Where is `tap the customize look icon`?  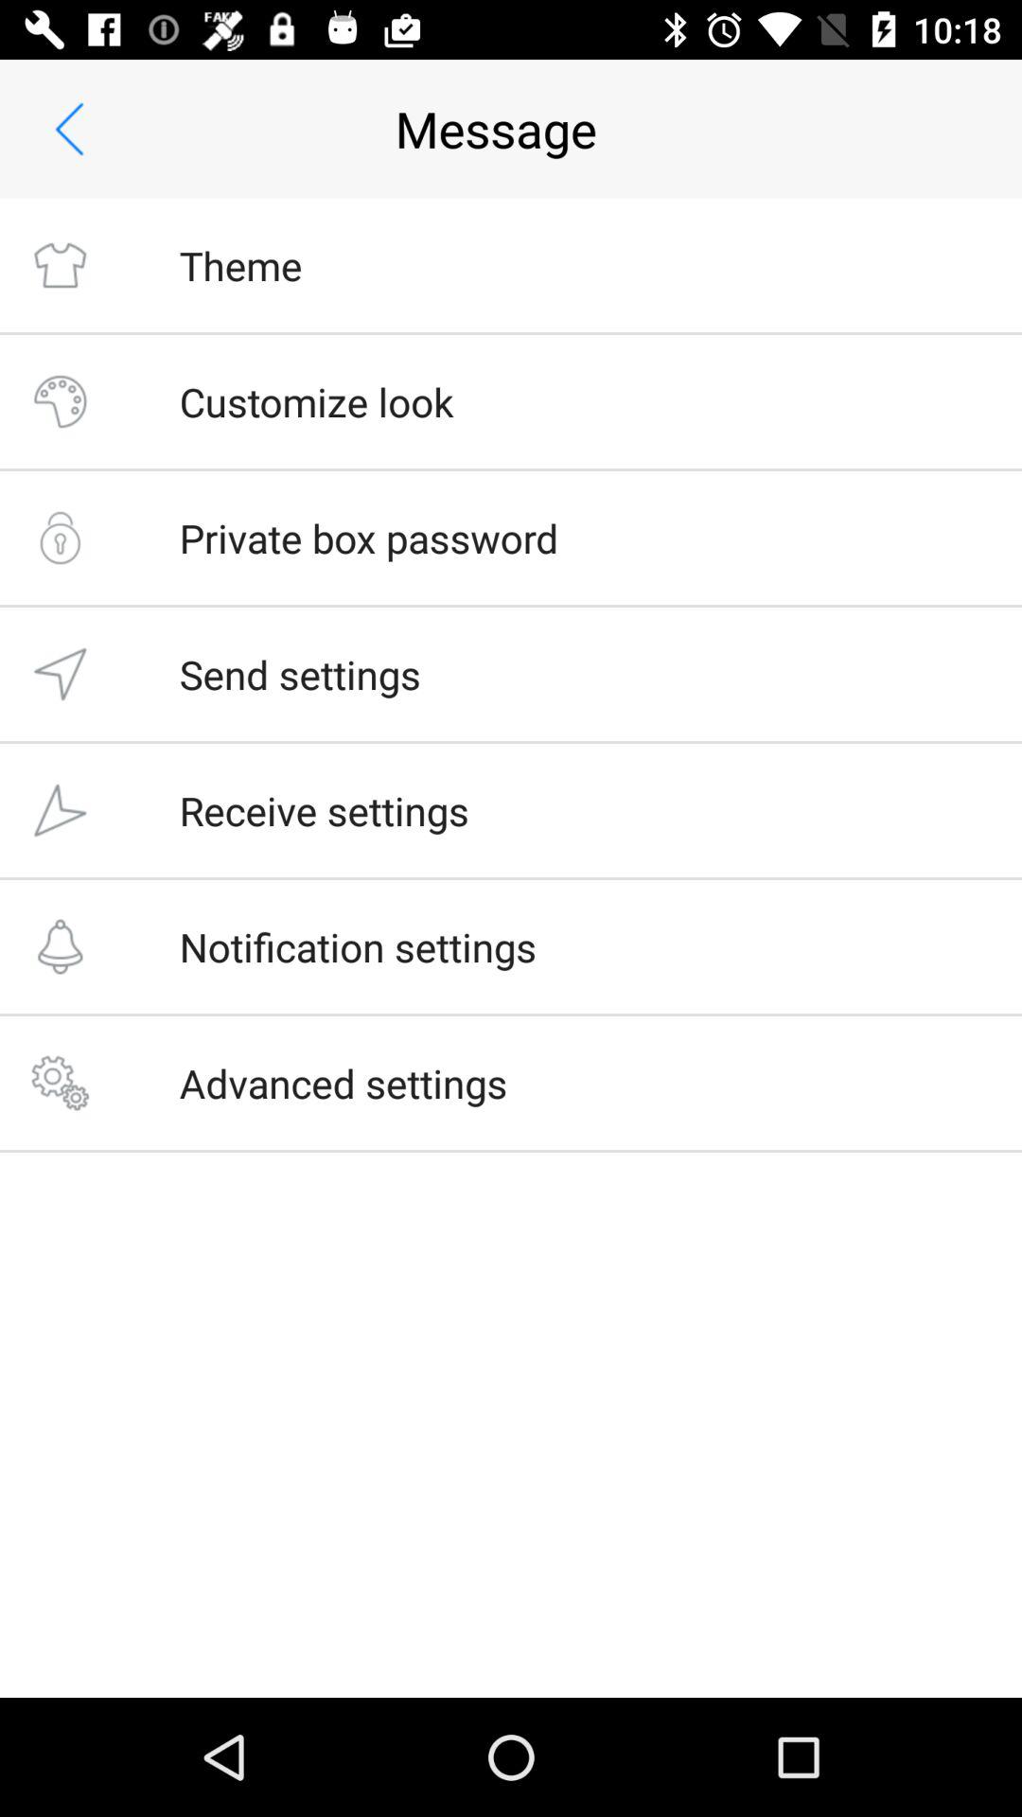 tap the customize look icon is located at coordinates (316, 401).